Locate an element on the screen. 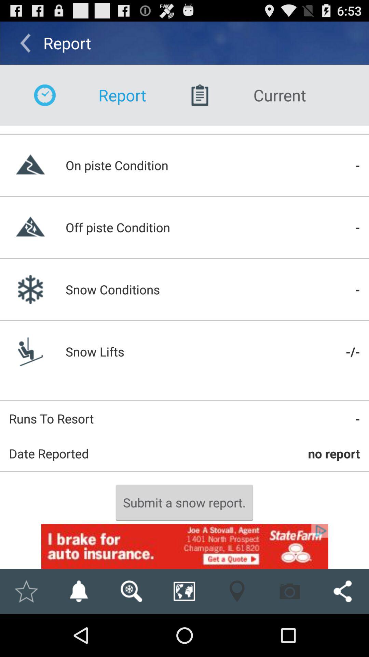  image view is located at coordinates (131, 591).